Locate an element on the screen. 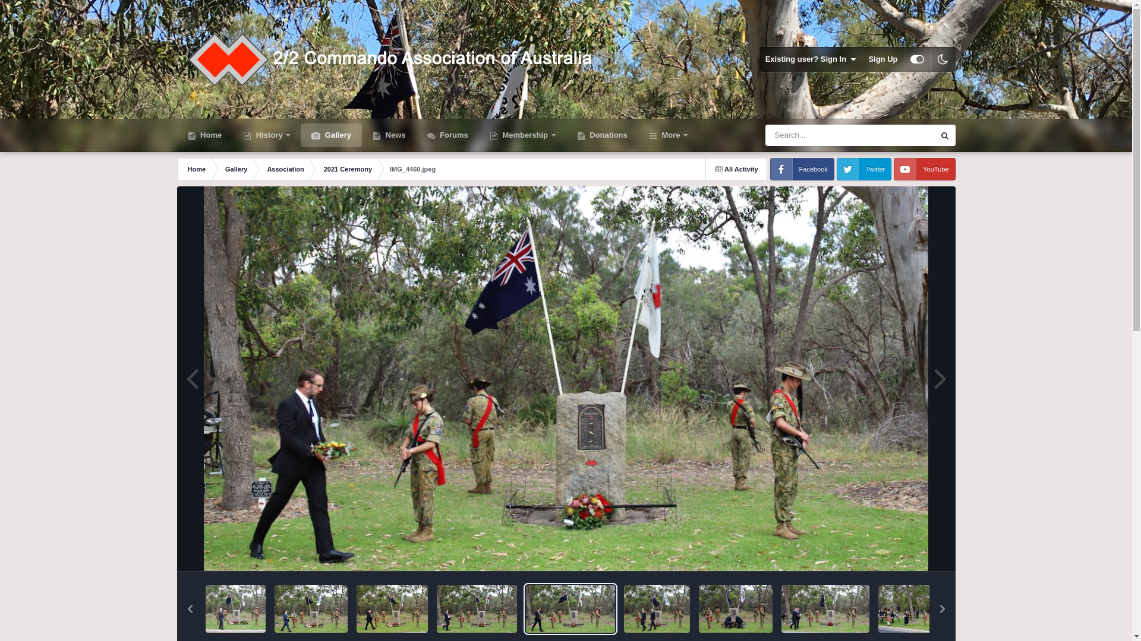  Home is located at coordinates (196, 169).